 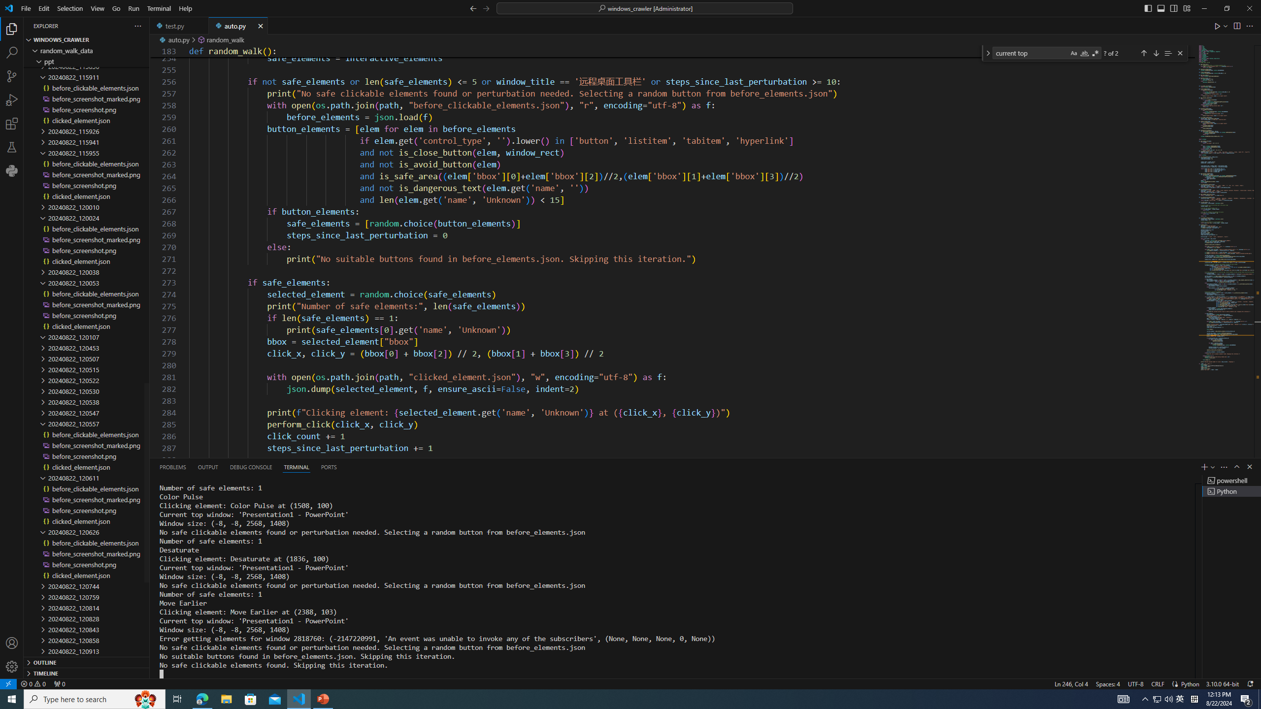 What do you see at coordinates (1167, 8) in the screenshot?
I see `Title actions` at bounding box center [1167, 8].